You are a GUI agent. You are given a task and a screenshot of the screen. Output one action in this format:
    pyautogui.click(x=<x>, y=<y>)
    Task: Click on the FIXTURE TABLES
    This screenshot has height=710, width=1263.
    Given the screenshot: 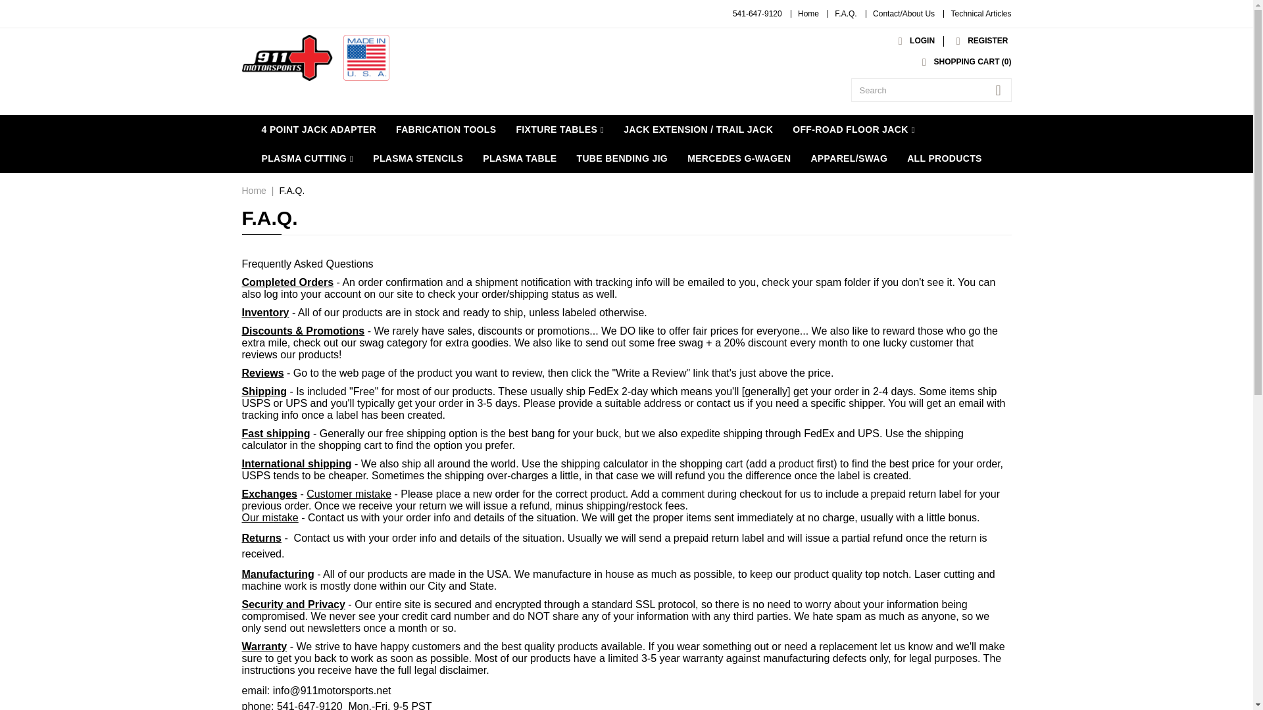 What is the action you would take?
    pyautogui.click(x=560, y=129)
    